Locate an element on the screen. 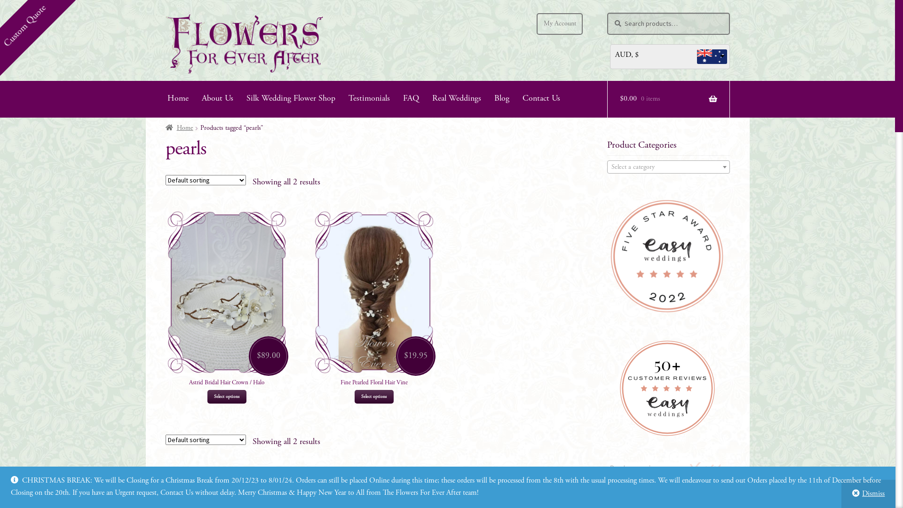 The height and width of the screenshot is (508, 903). Home is located at coordinates (178, 99).